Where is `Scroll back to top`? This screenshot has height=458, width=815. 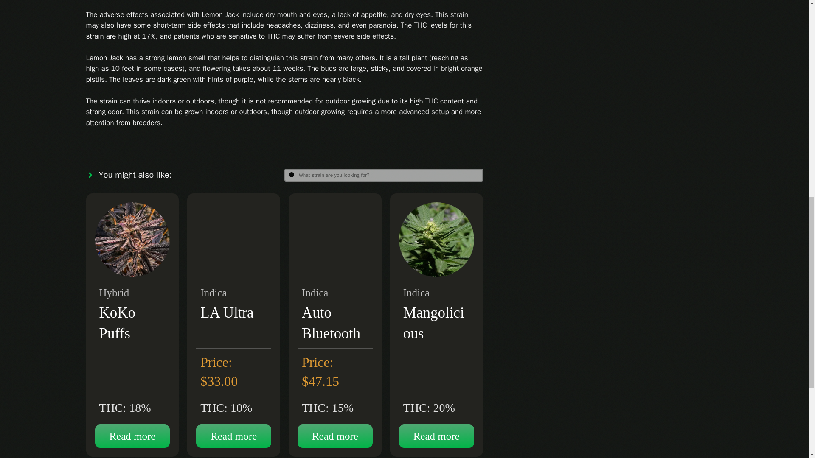
Scroll back to top is located at coordinates (787, 402).